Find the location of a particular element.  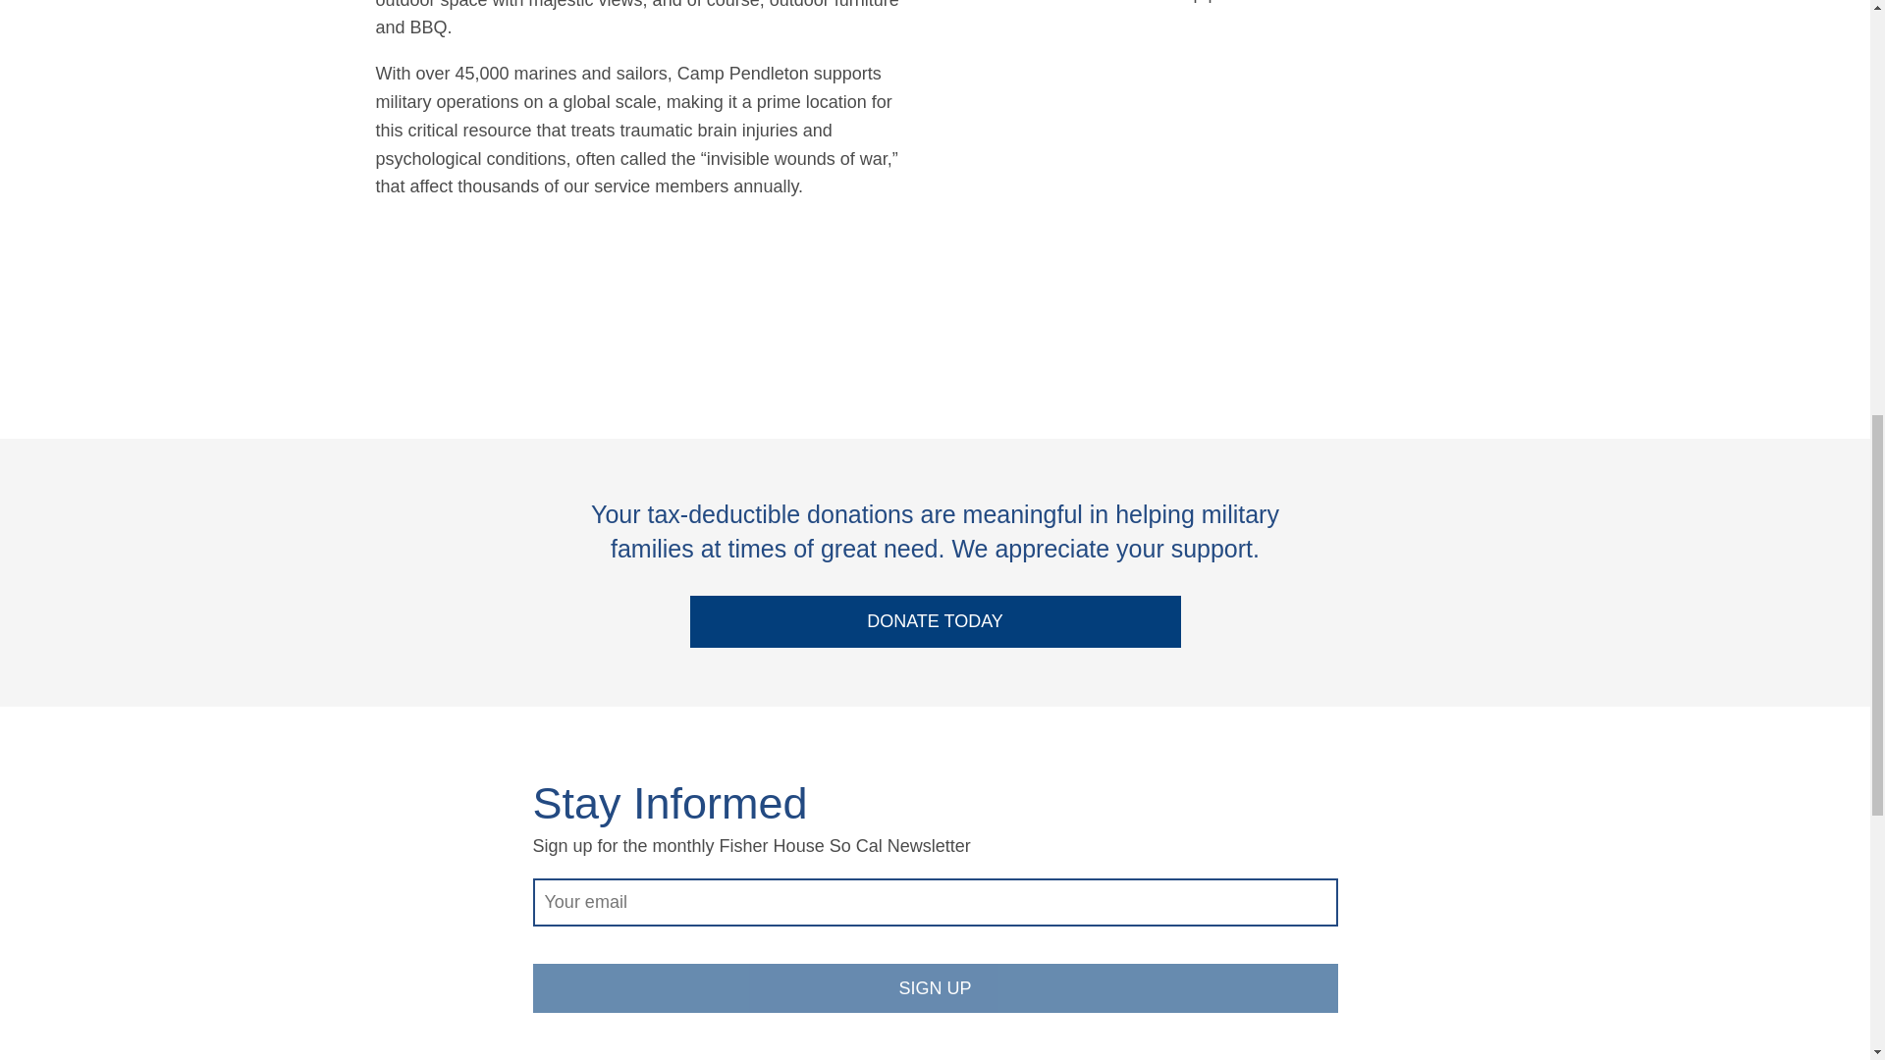

Naval Hospital Camp Pendleton 4 is located at coordinates (1283, 295).